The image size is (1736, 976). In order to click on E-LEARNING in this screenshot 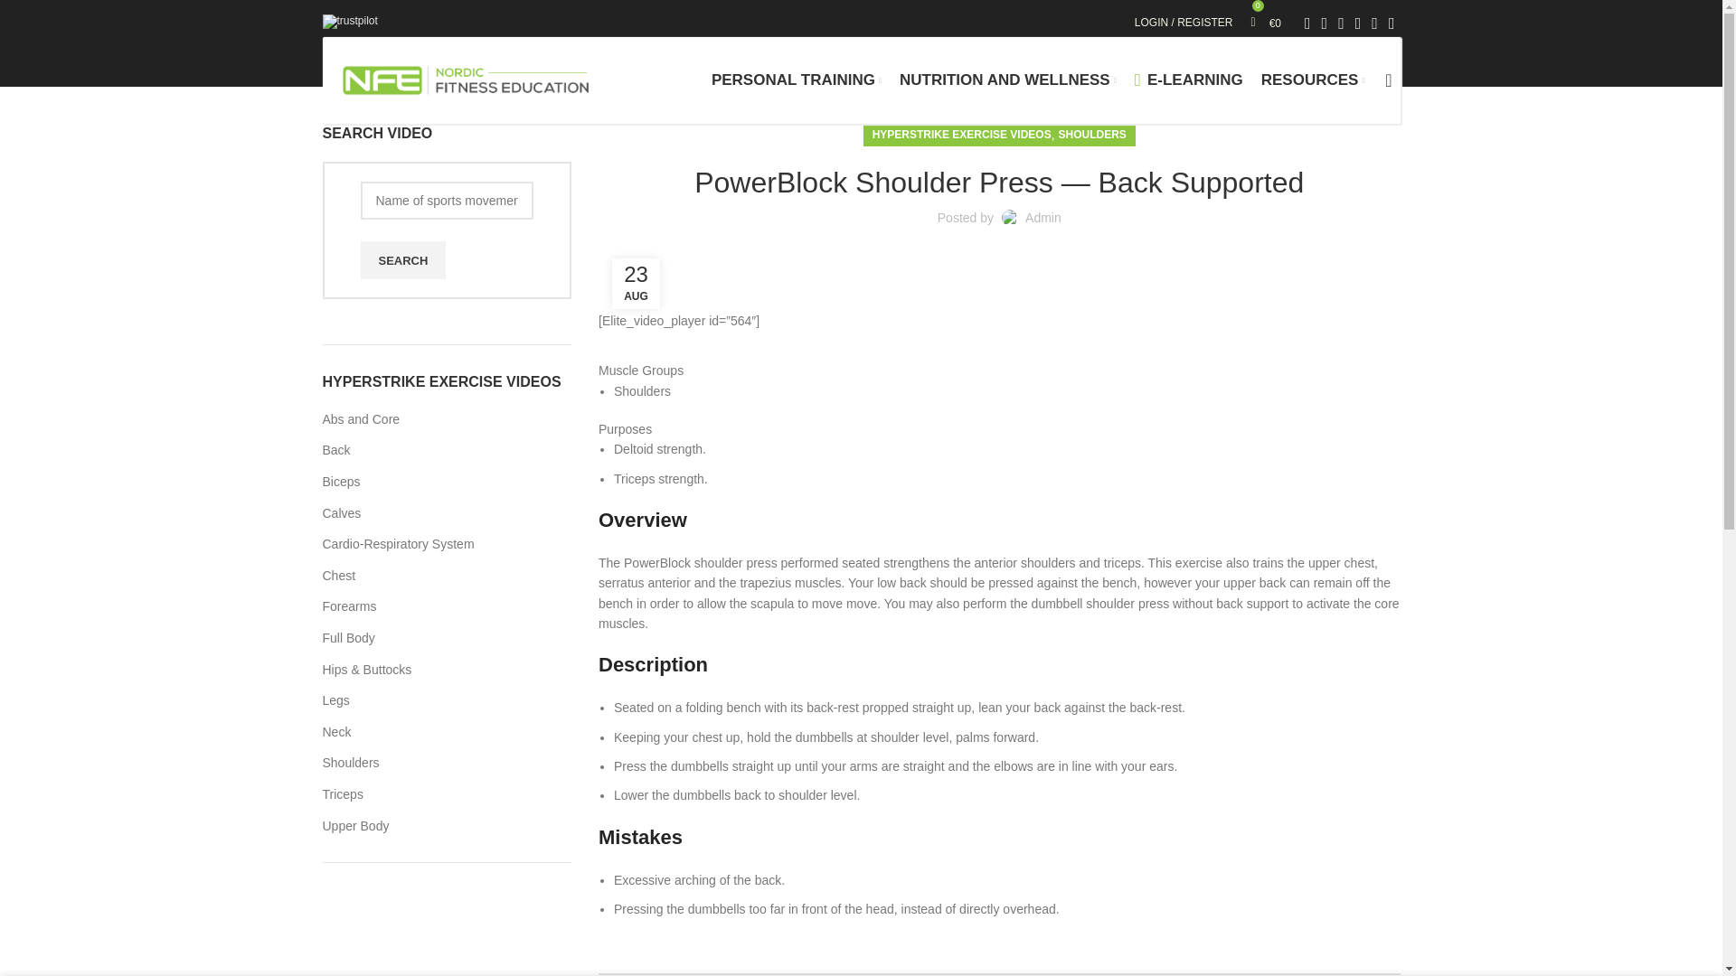, I will do `click(1188, 80)`.